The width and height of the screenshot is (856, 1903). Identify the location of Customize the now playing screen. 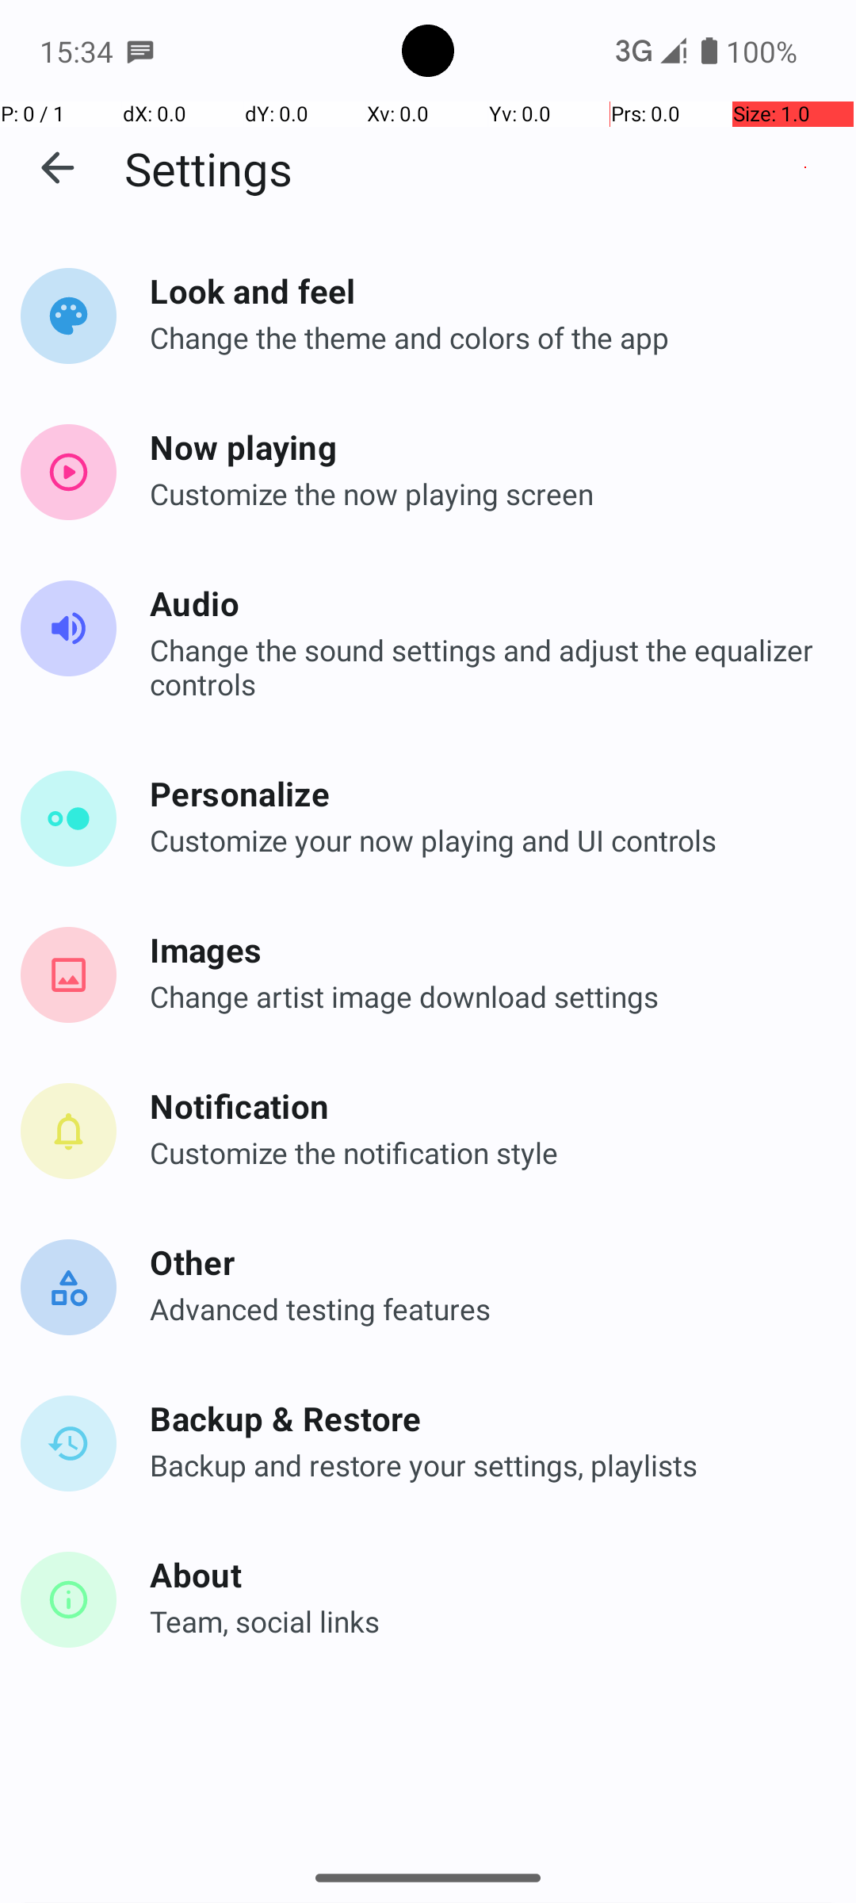
(484, 493).